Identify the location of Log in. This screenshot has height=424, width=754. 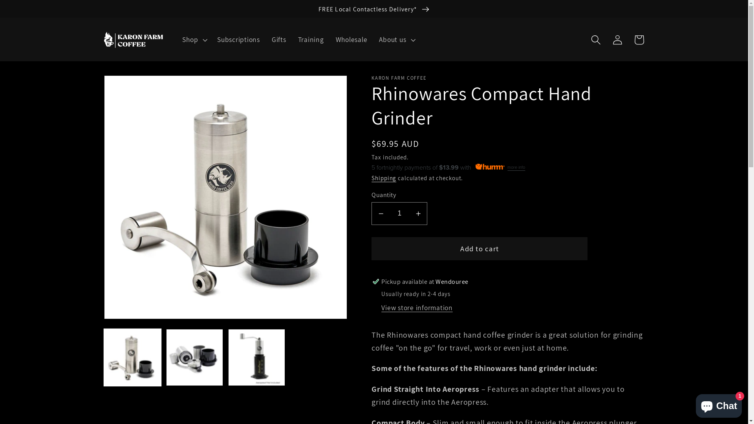
(617, 40).